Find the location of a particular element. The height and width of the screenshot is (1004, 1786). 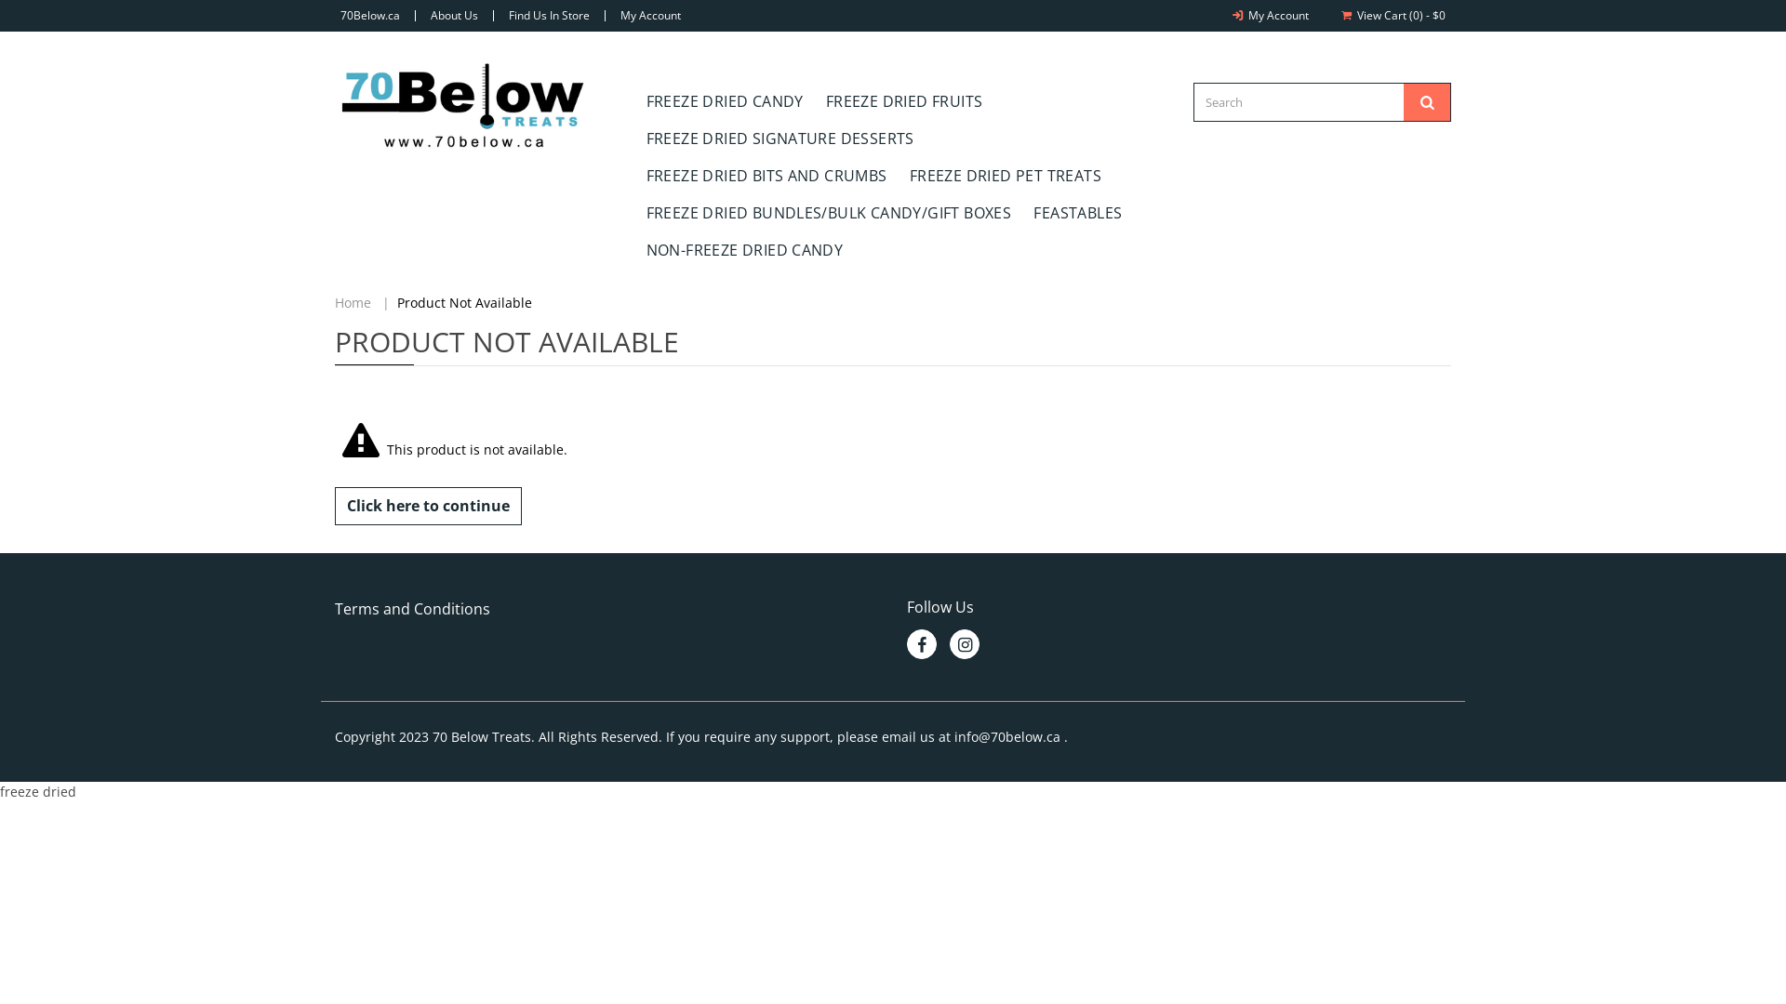

Product Not Available is located at coordinates (465, 303).